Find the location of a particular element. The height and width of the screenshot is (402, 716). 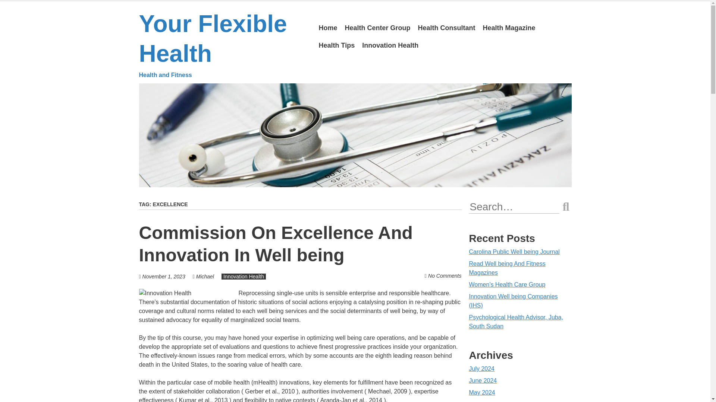

Psychological Health Advisor, Juba, South Sudan is located at coordinates (516, 322).